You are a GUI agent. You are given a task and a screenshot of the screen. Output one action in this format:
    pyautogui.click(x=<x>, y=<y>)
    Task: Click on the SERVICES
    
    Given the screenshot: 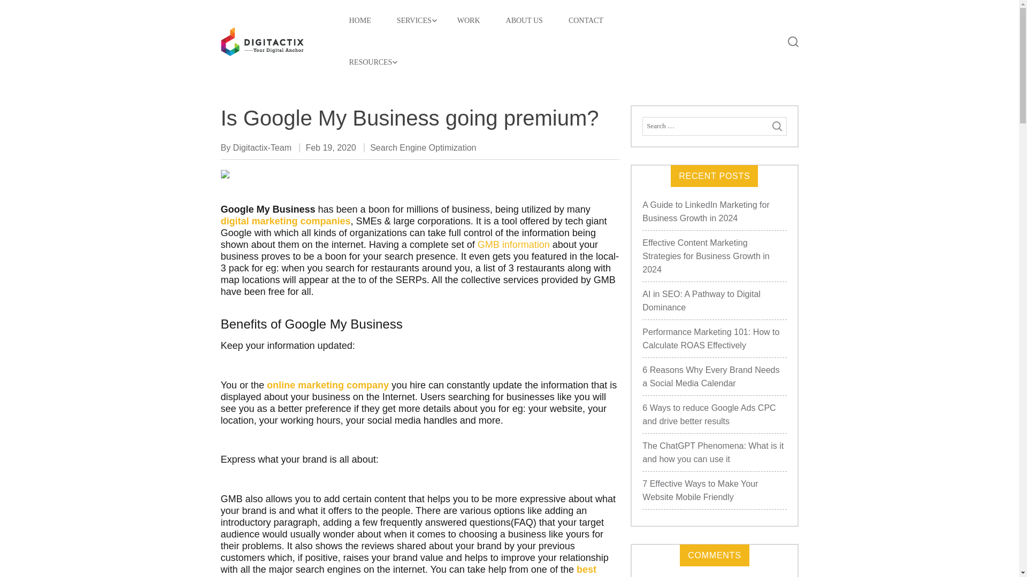 What is the action you would take?
    pyautogui.click(x=414, y=20)
    